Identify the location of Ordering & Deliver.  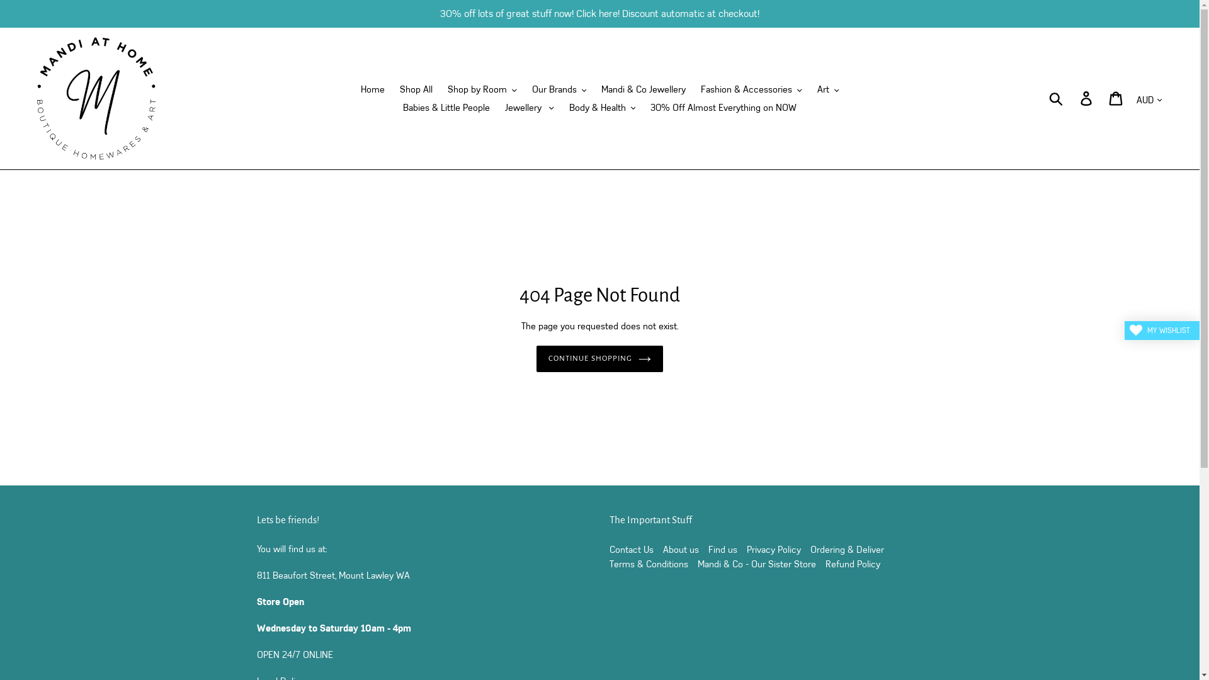
(846, 549).